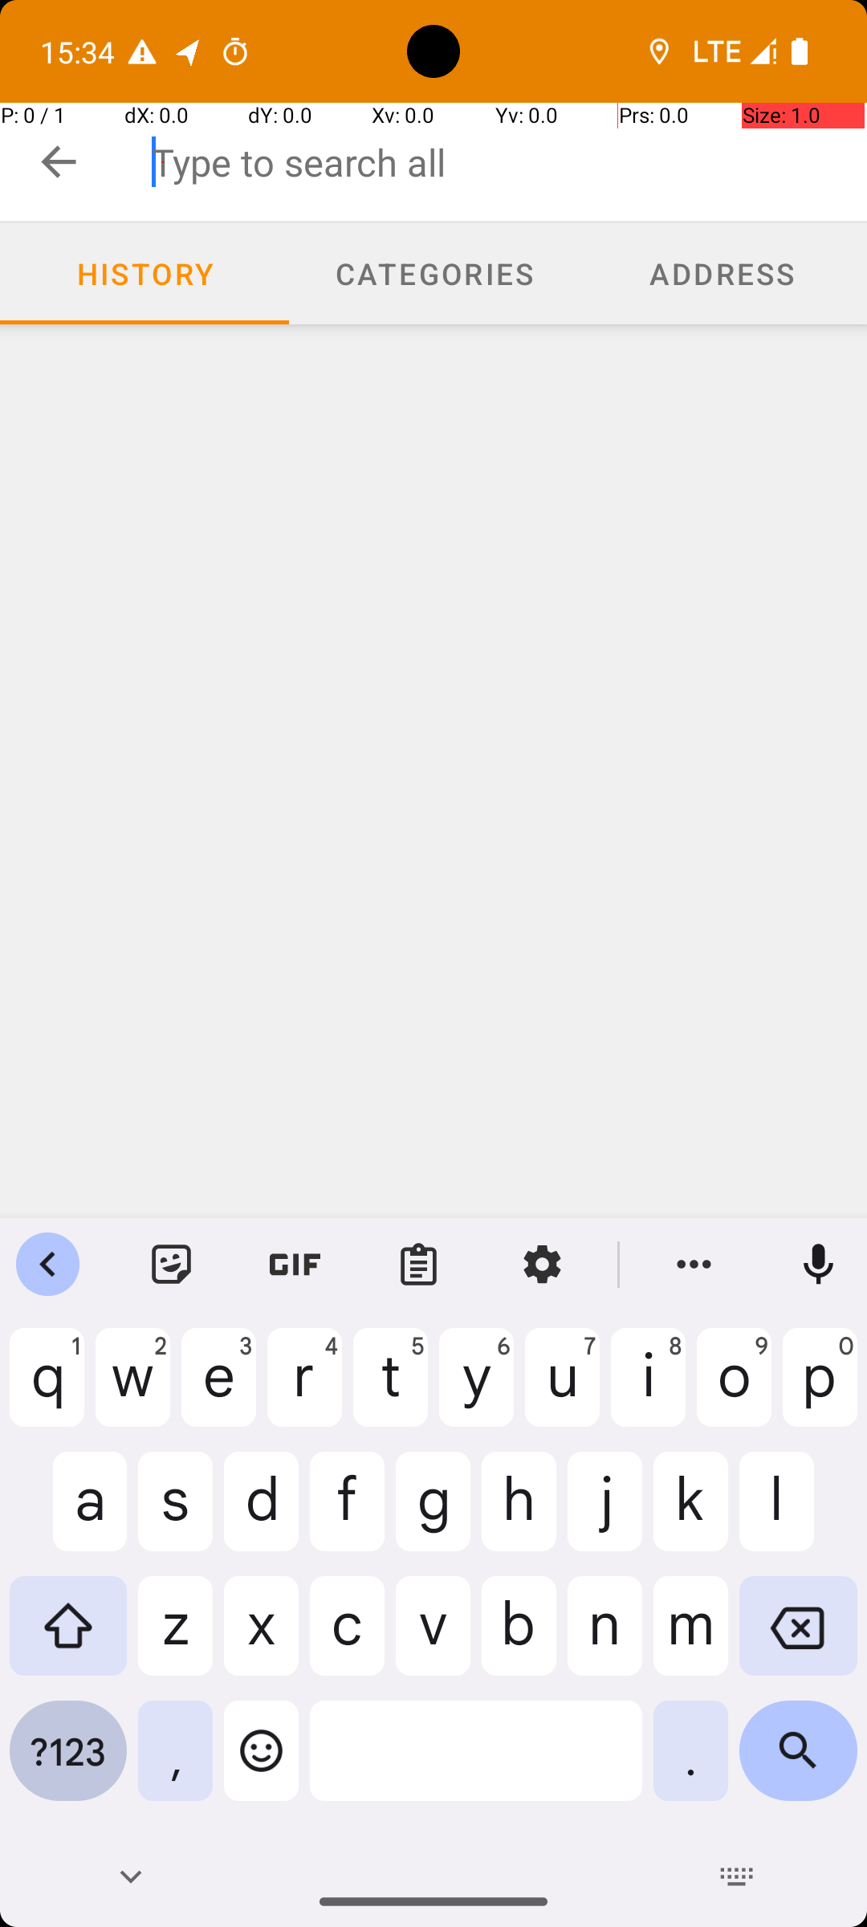 The height and width of the screenshot is (1927, 867). What do you see at coordinates (189, 51) in the screenshot?
I see `OpenTracks notification: Distance: 8.20 mi` at bounding box center [189, 51].